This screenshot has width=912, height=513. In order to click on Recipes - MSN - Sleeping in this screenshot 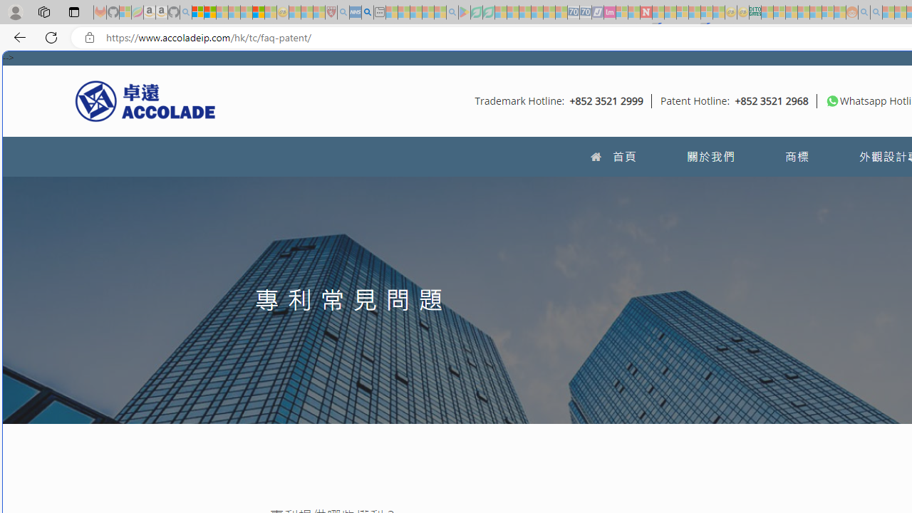, I will do `click(295, 13)`.